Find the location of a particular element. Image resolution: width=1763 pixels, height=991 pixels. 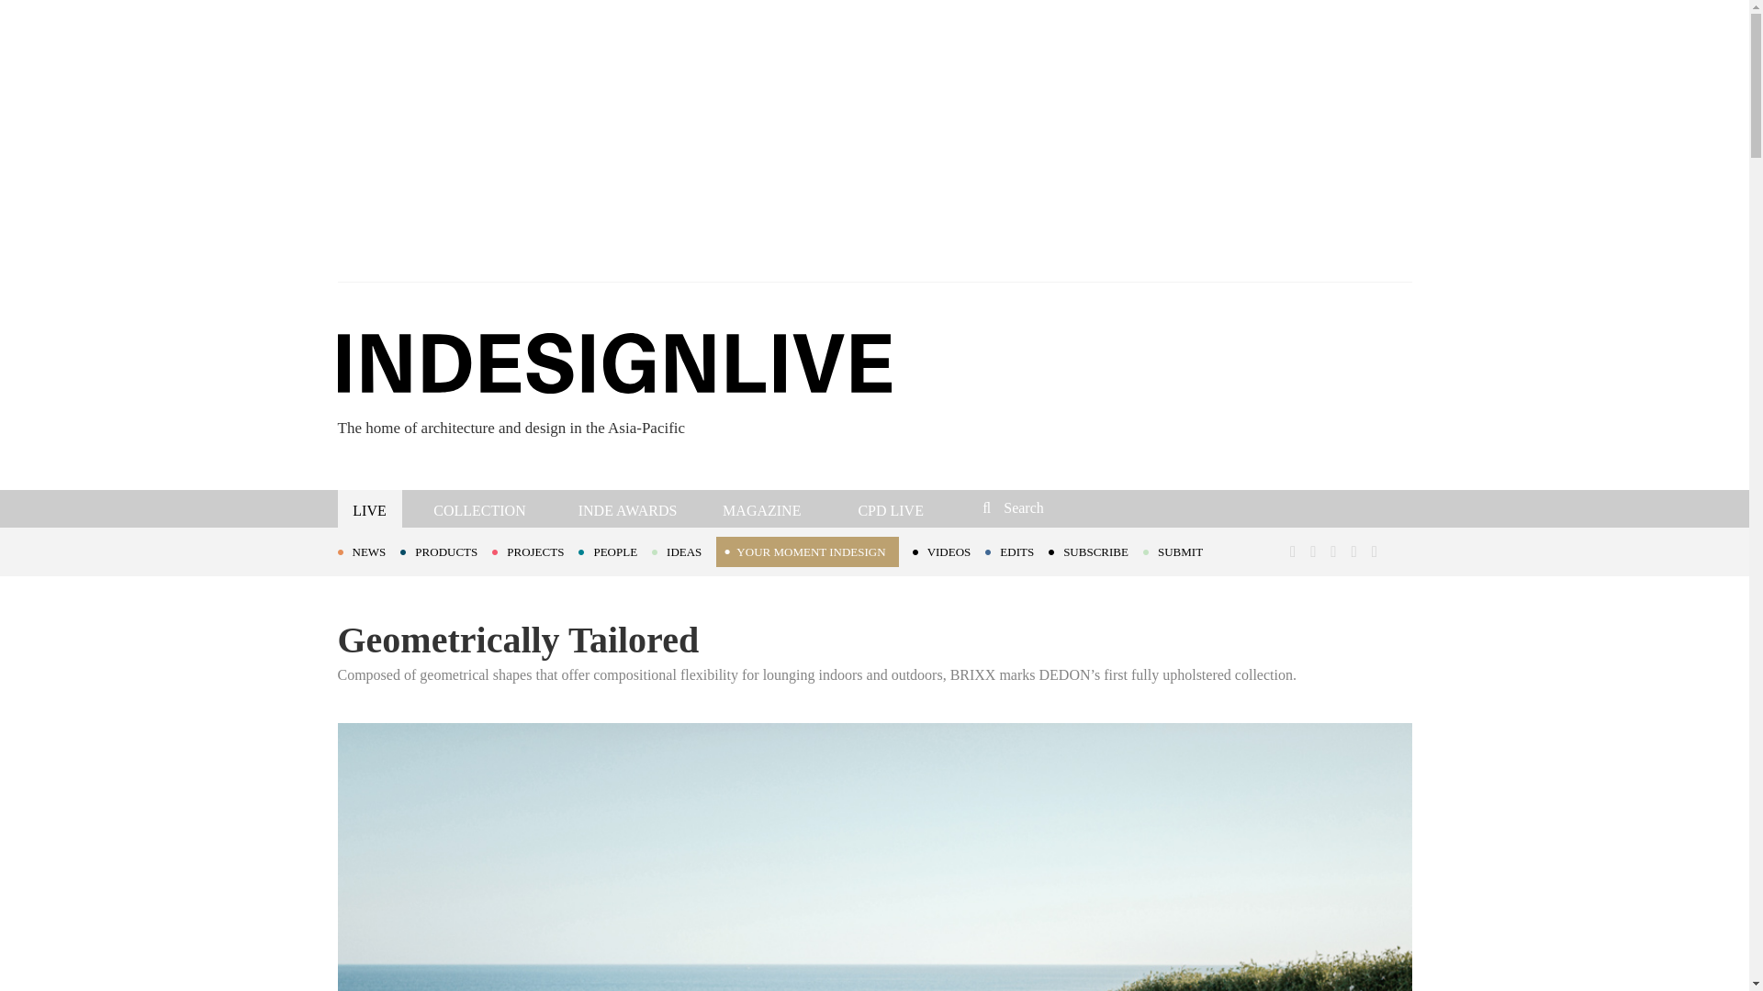

VIDEOS is located at coordinates (949, 551).